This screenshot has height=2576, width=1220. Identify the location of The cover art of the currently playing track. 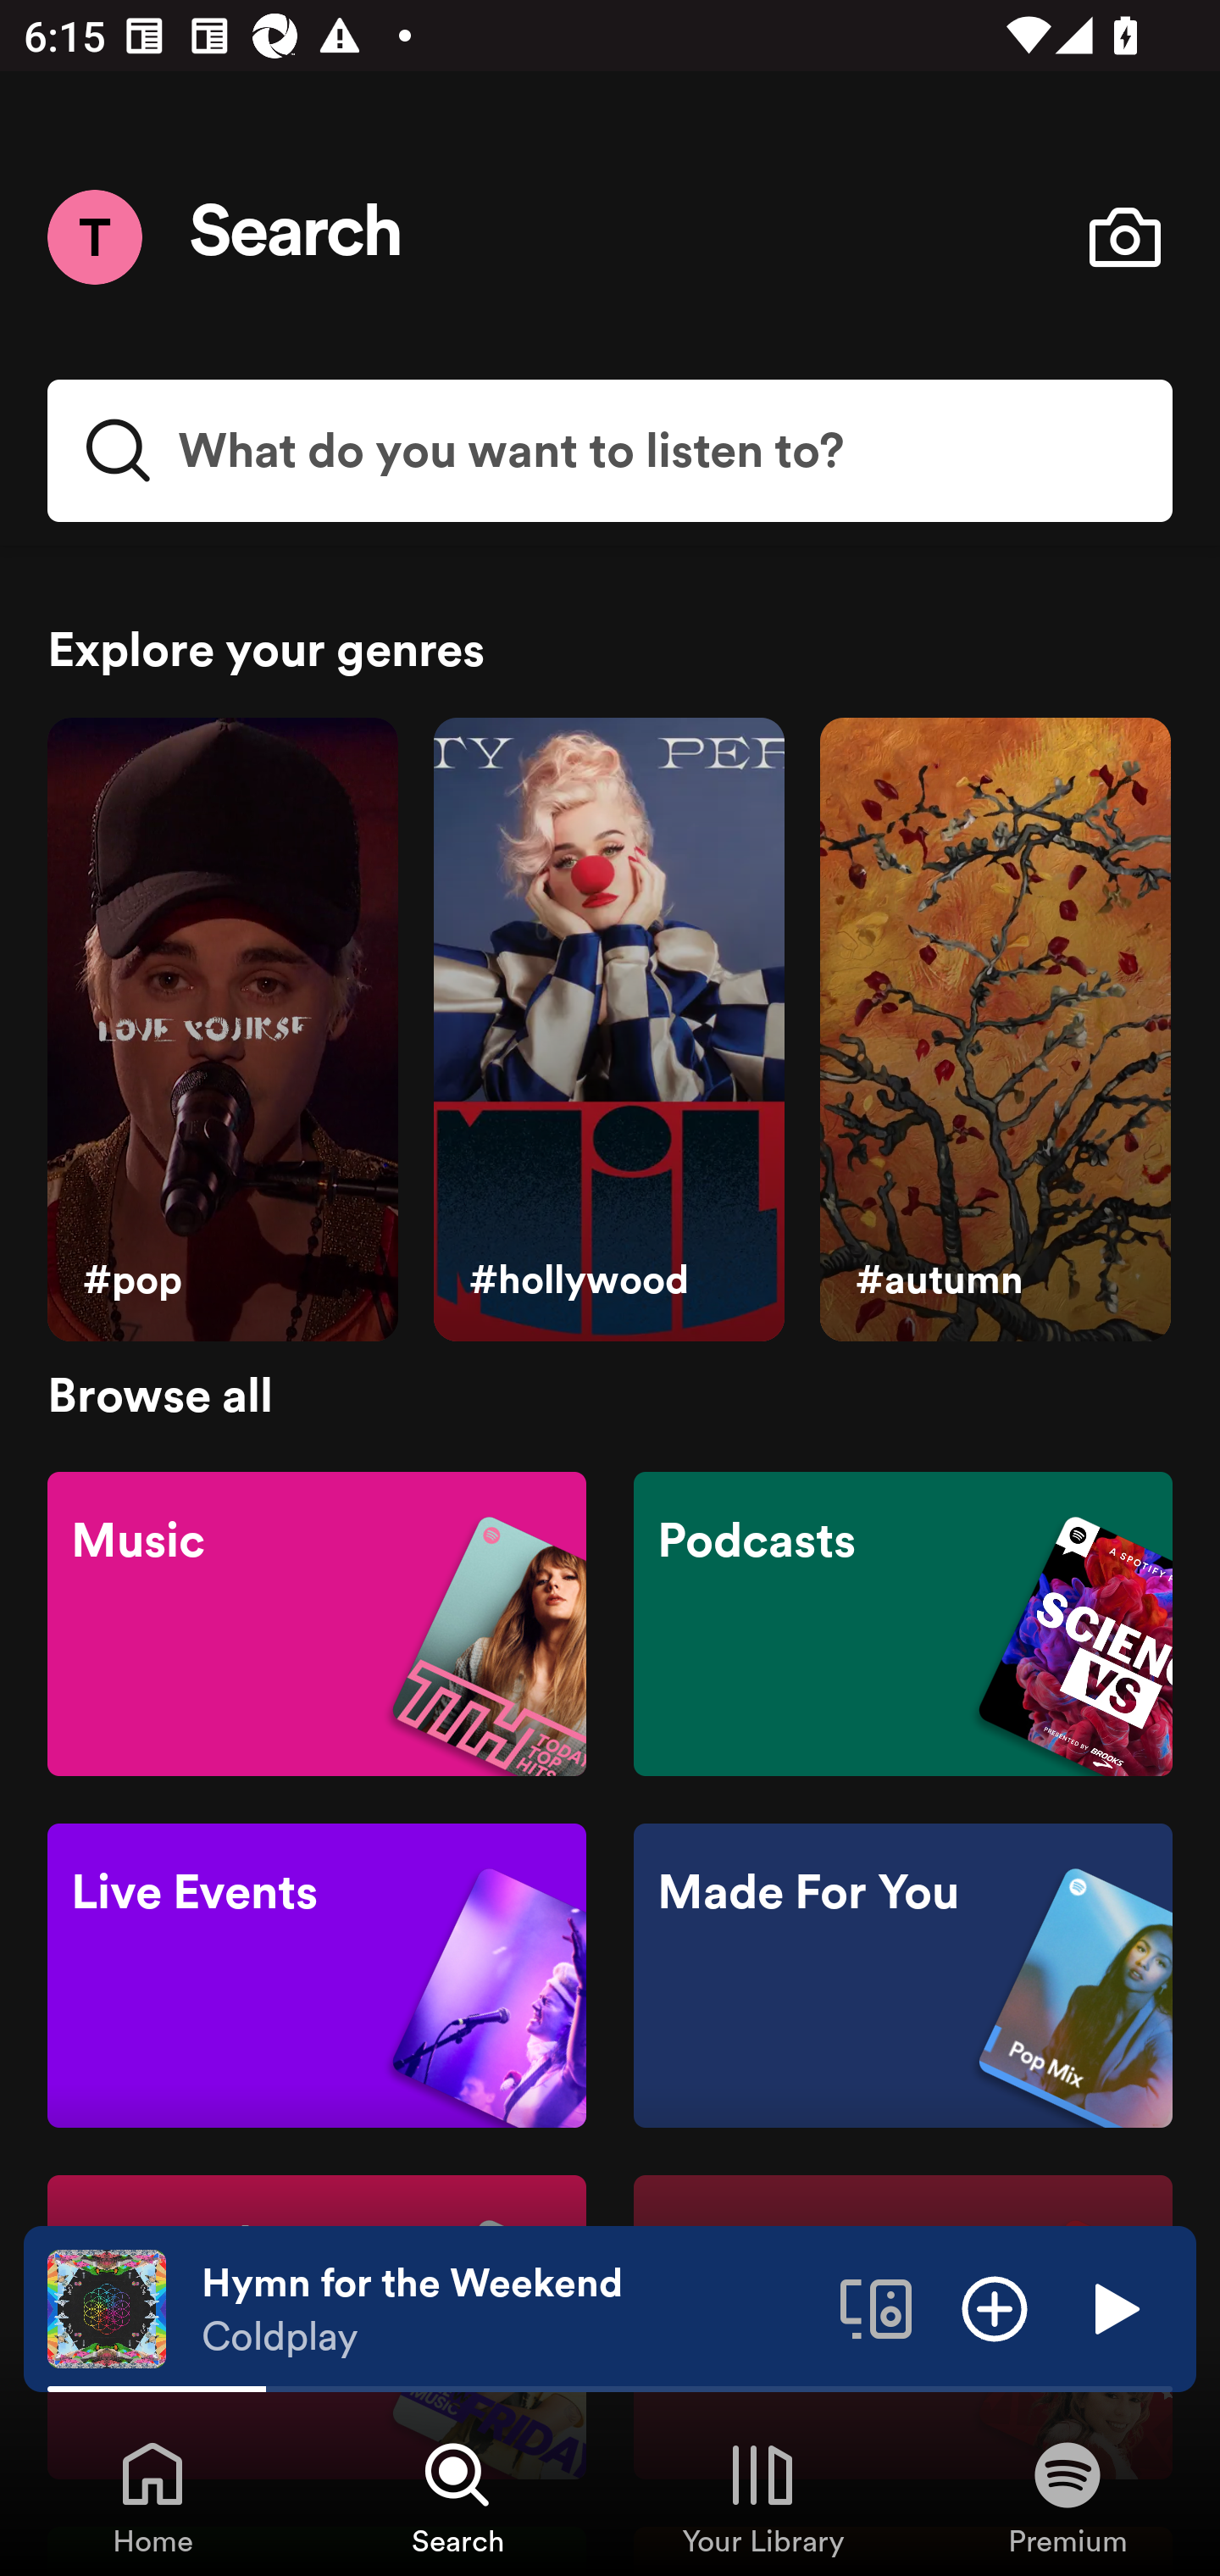
(107, 2307).